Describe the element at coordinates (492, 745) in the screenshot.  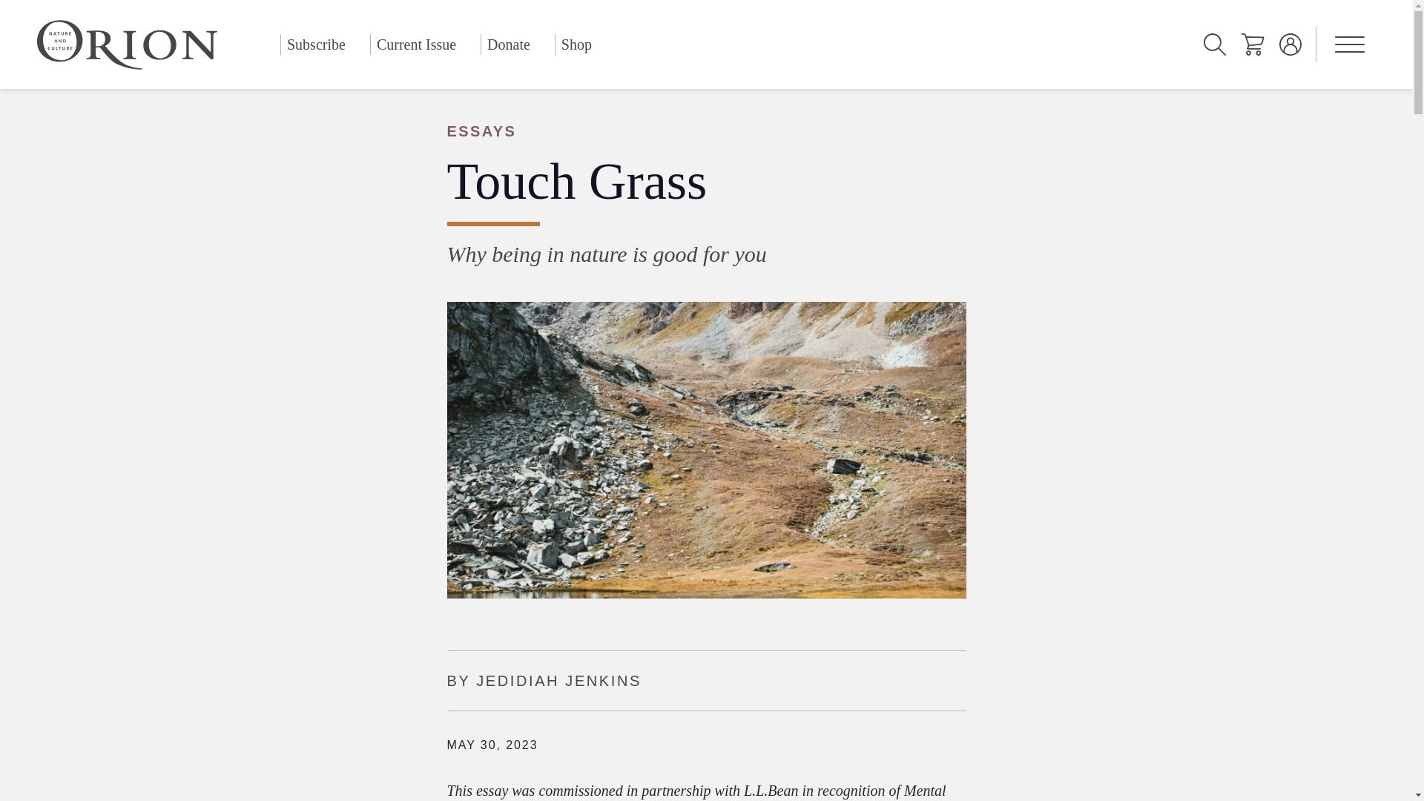
I see `MAY 30, 2023` at that location.